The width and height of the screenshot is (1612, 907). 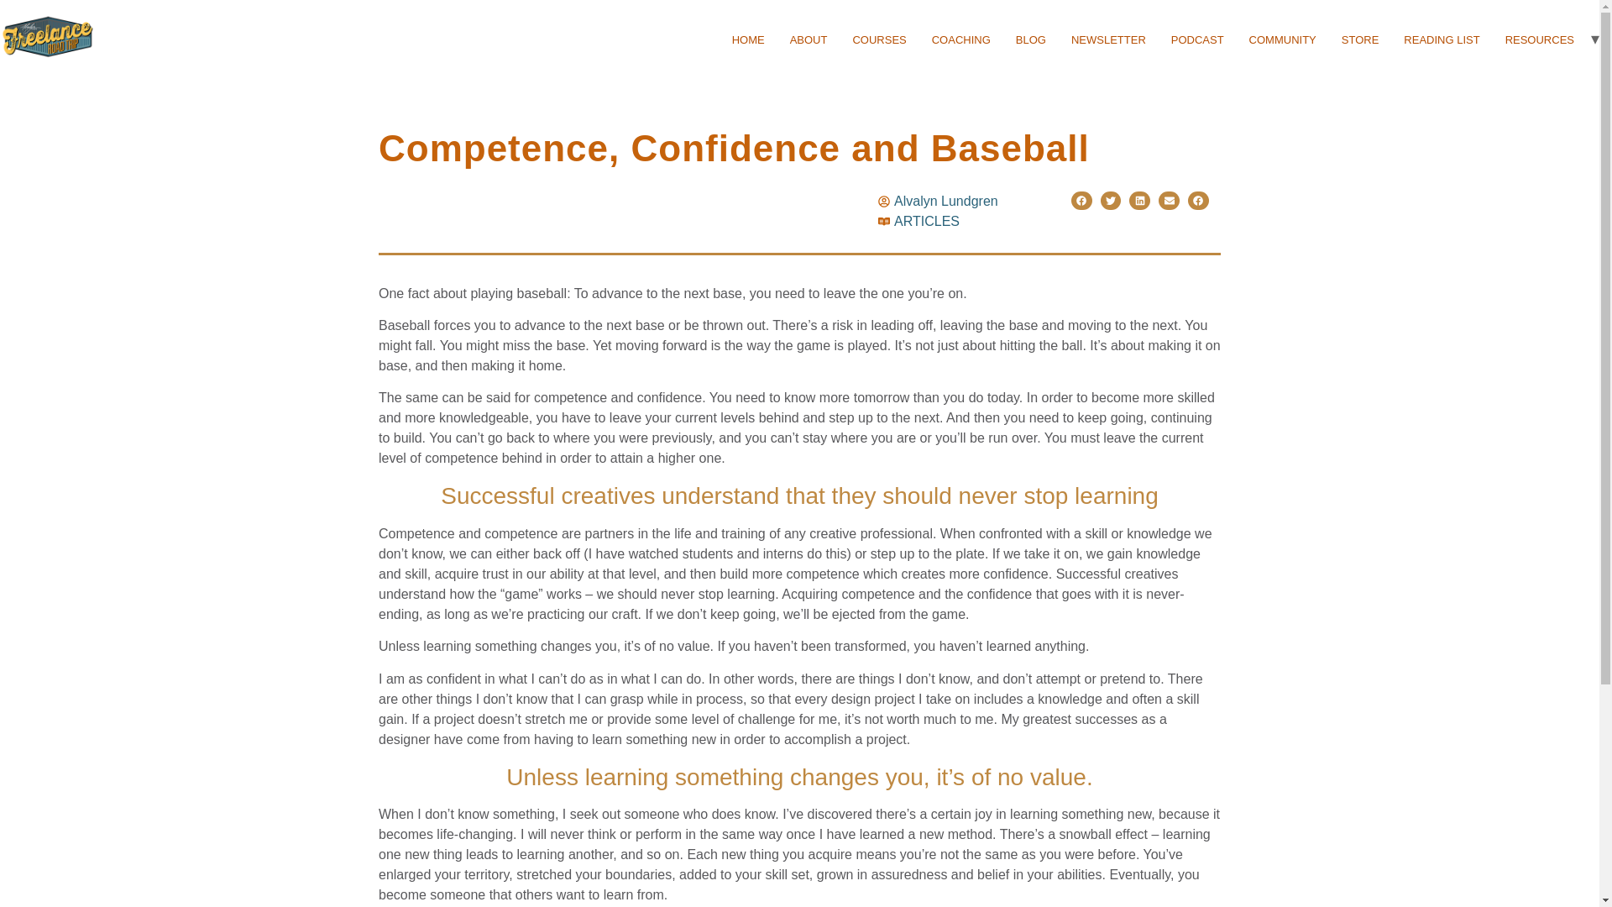 I want to click on BLOG, so click(x=1031, y=40).